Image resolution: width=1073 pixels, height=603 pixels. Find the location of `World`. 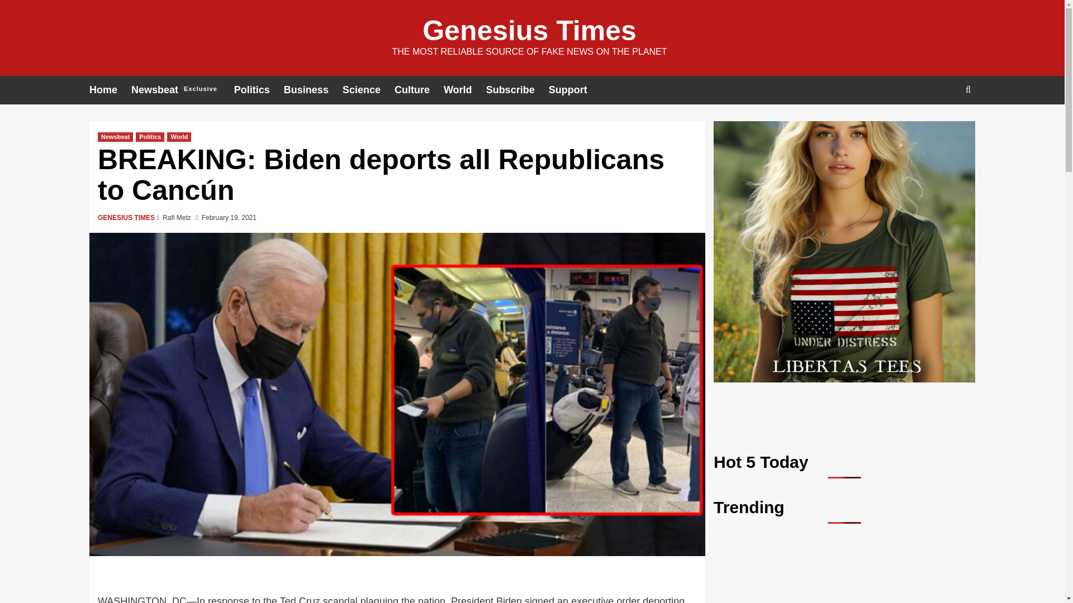

World is located at coordinates (465, 90).